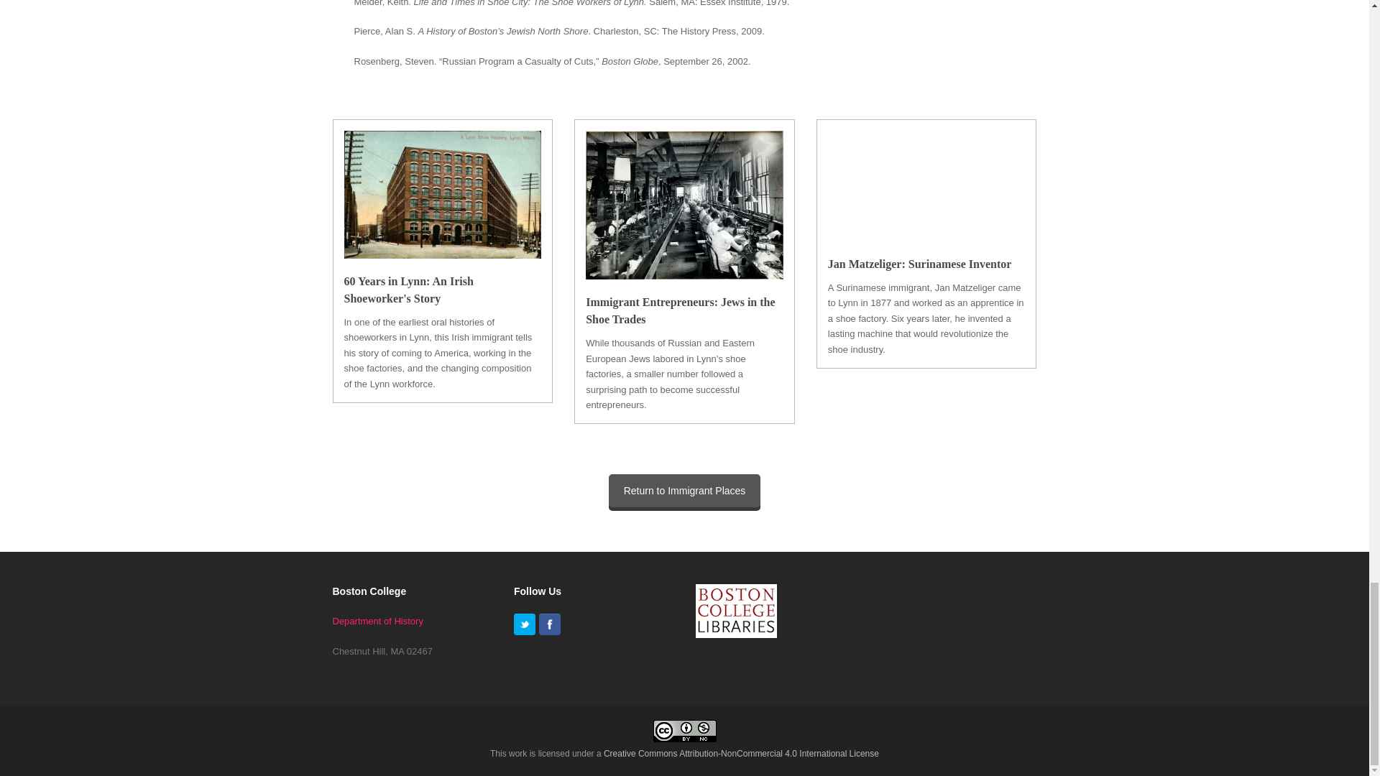 The image size is (1380, 776). Describe the element at coordinates (920, 263) in the screenshot. I see `Jan Matzeliger: Surinamese Inventor` at that location.